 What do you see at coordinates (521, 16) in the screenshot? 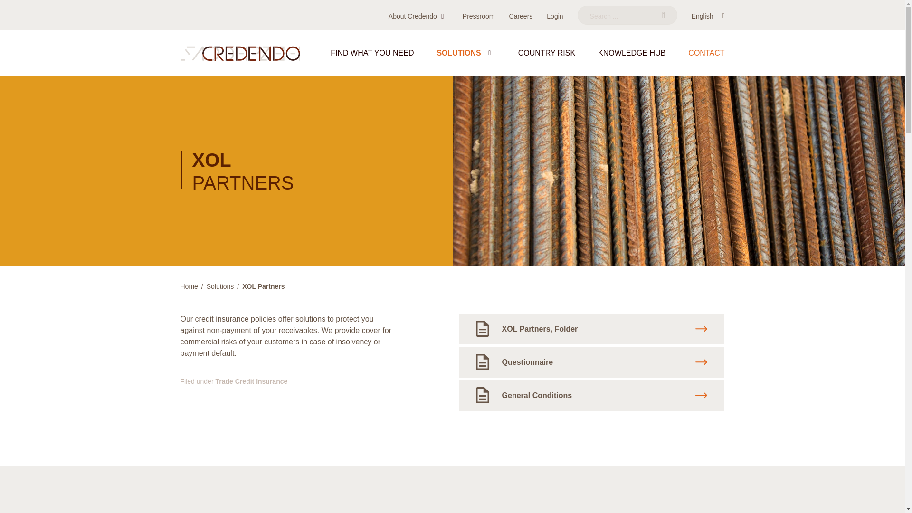
I see `Careers` at bounding box center [521, 16].